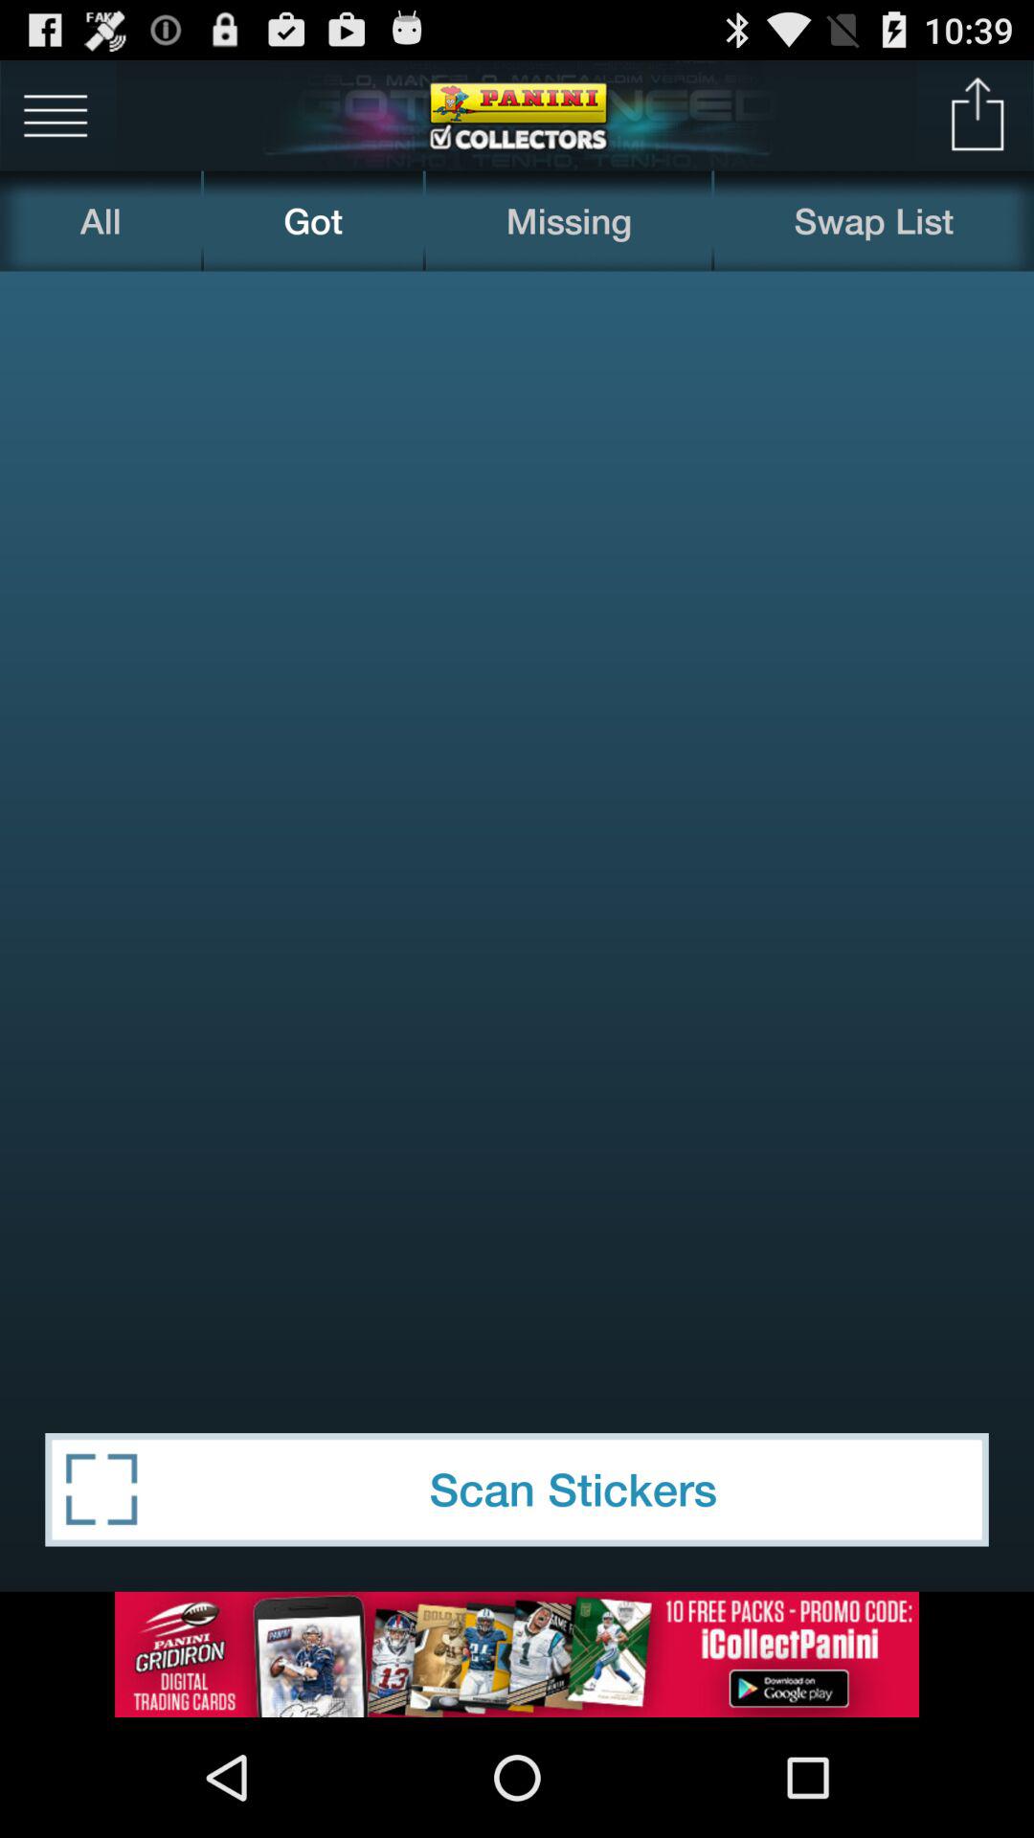 This screenshot has height=1838, width=1034. I want to click on swipe until all, so click(101, 220).